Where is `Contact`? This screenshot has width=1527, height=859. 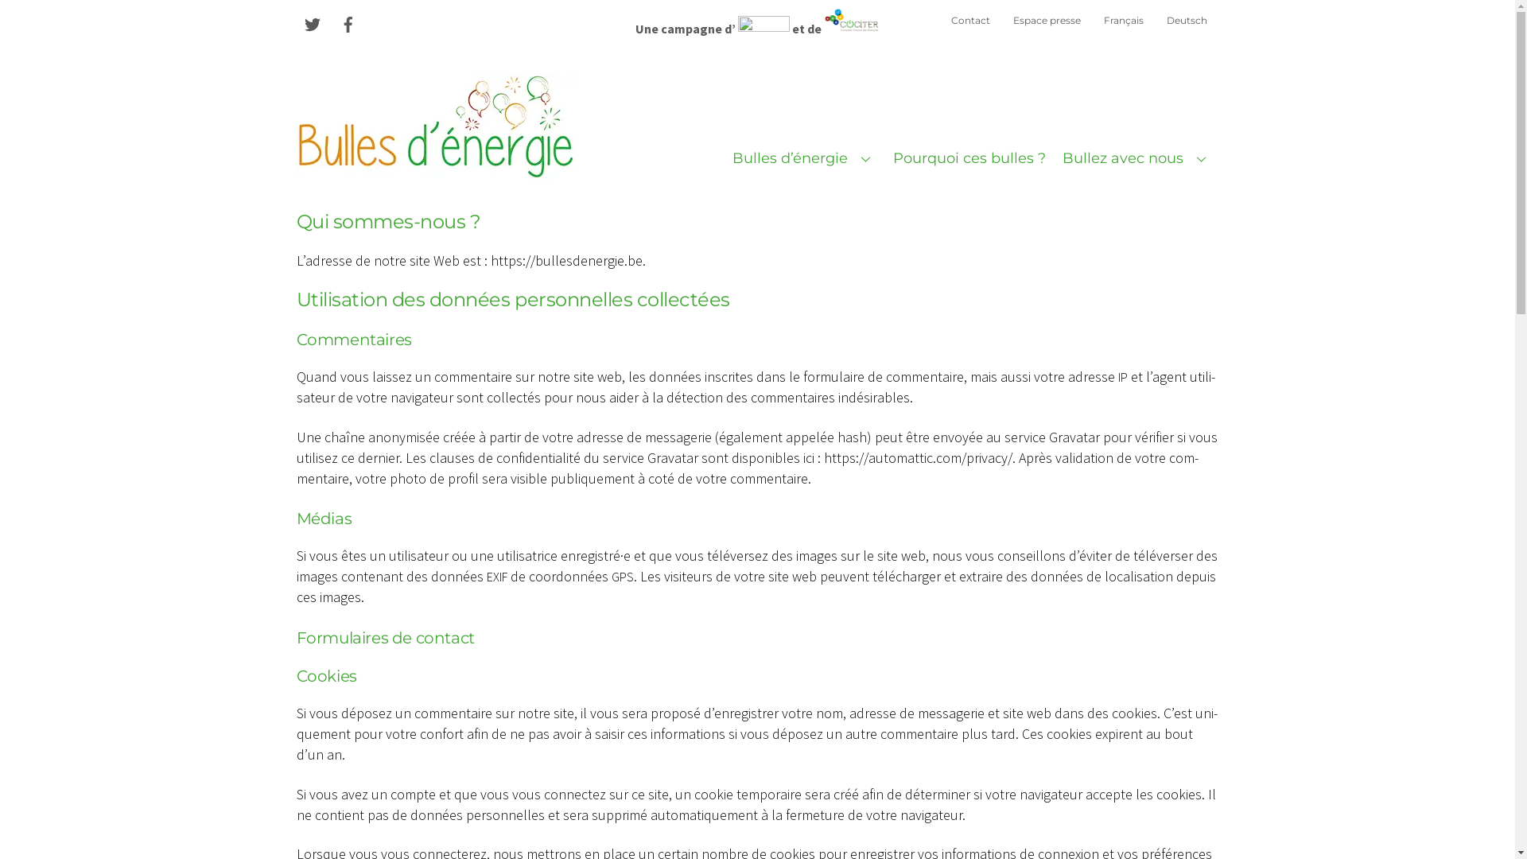
Contact is located at coordinates (970, 21).